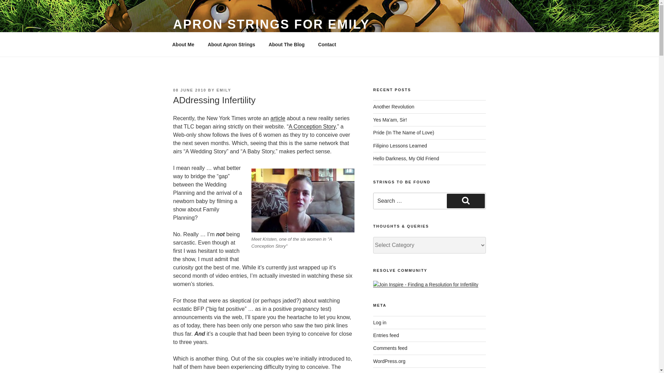  I want to click on Contact, so click(327, 44).